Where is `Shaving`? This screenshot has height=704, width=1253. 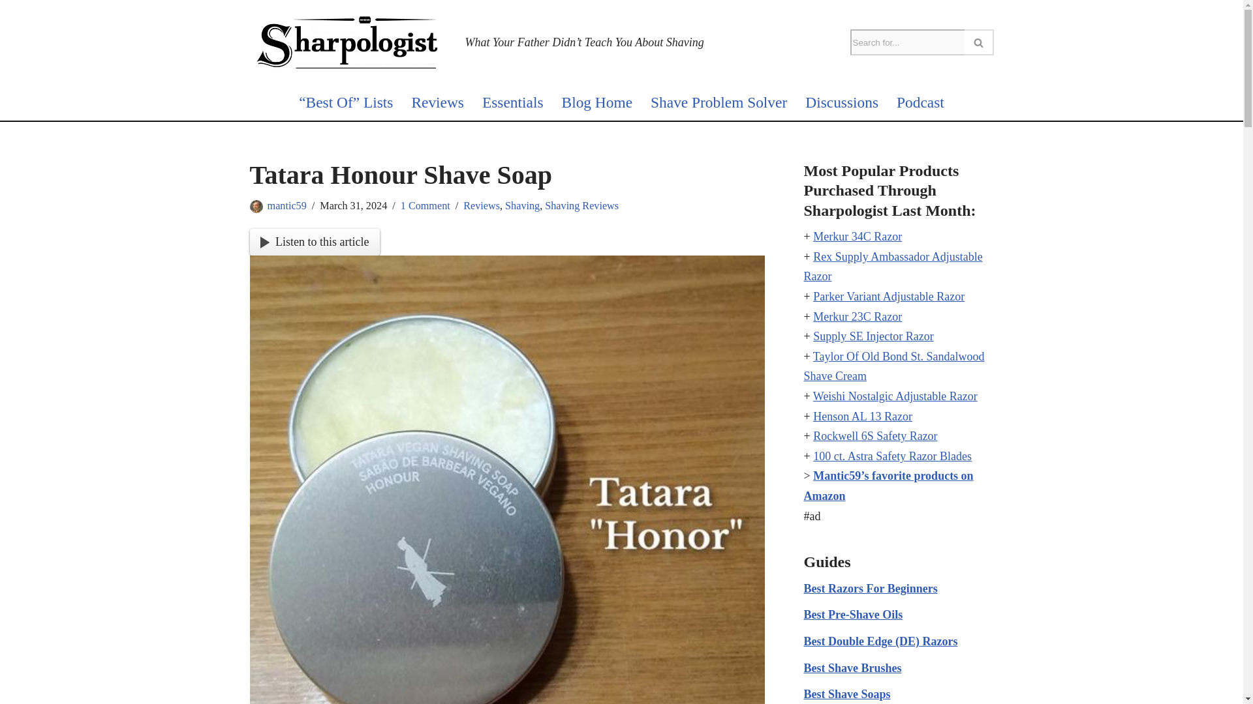
Shaving is located at coordinates (522, 205).